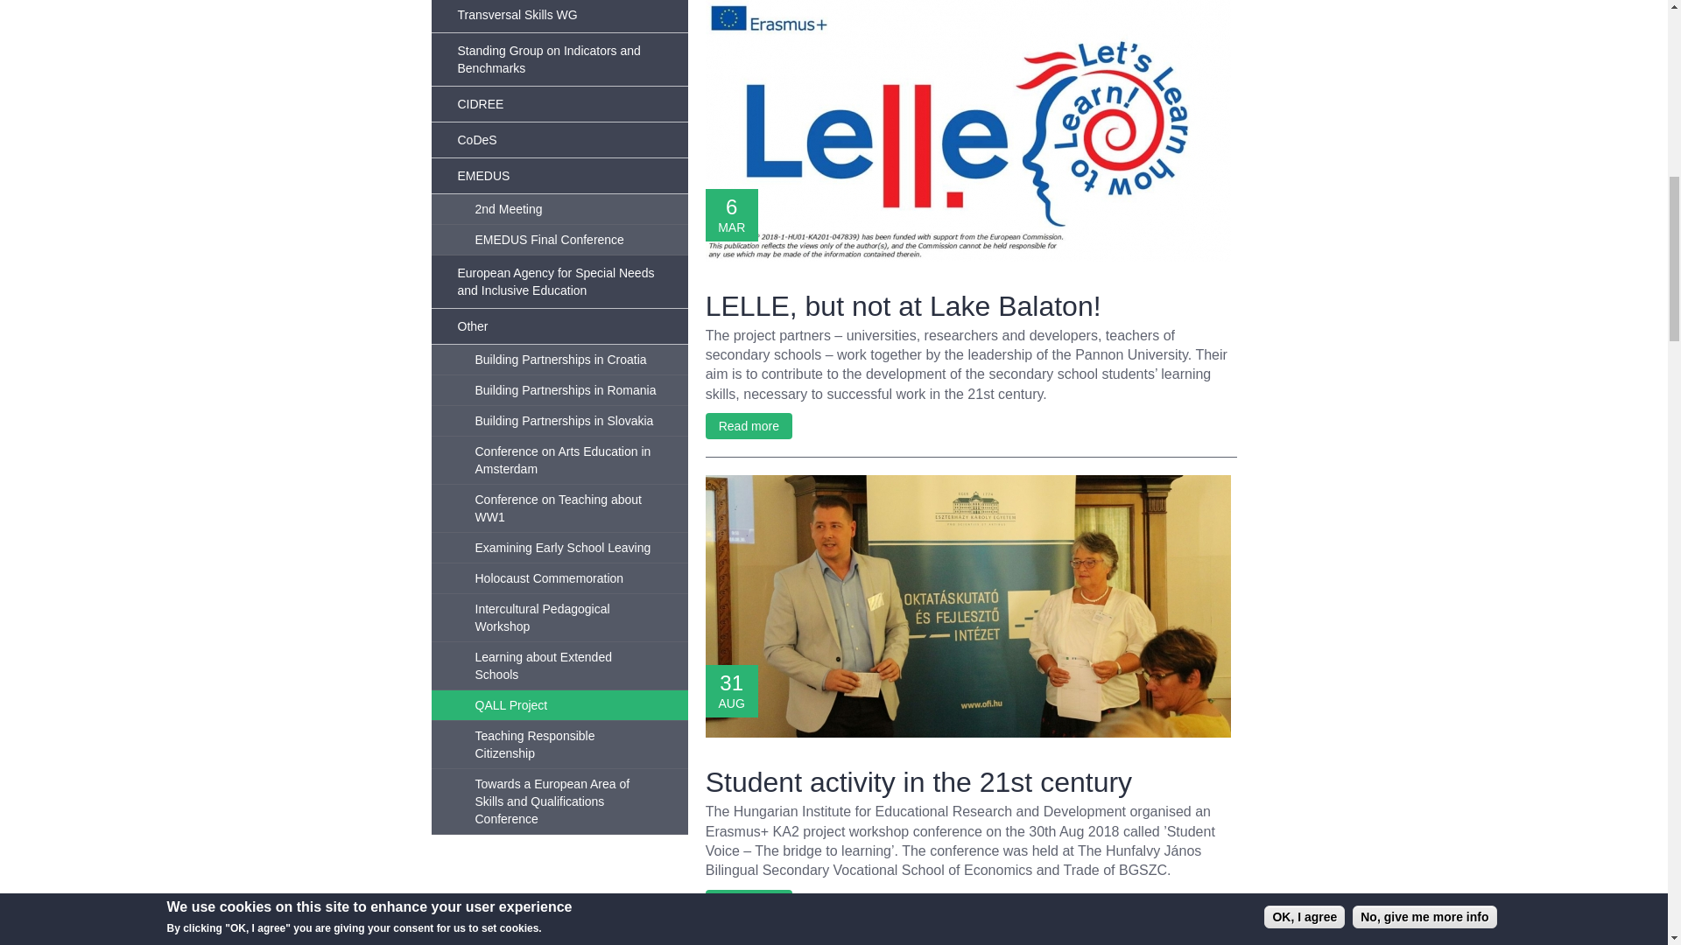 The image size is (1681, 945). I want to click on CoDeS, so click(559, 140).